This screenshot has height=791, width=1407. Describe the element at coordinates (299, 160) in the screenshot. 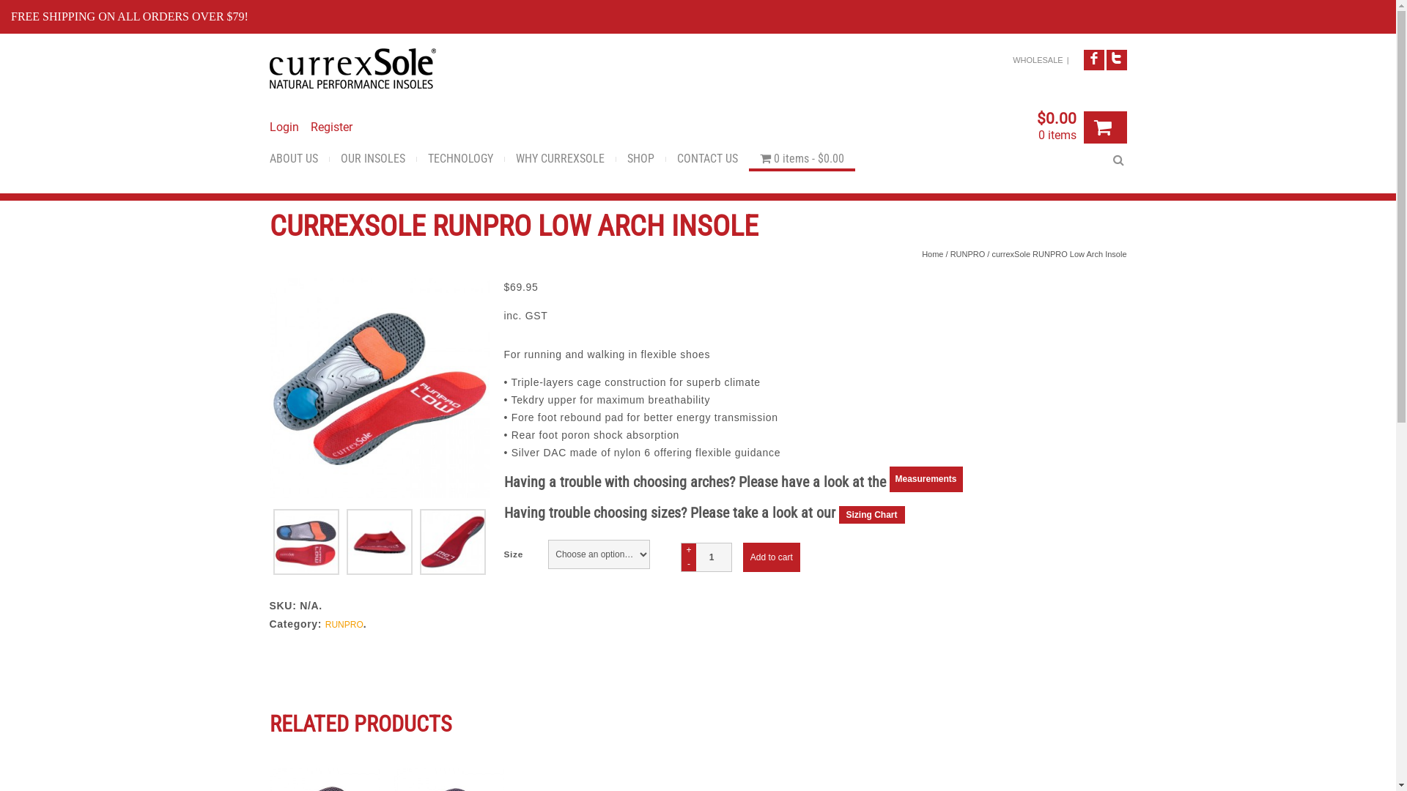

I see `ABOUT US` at that location.